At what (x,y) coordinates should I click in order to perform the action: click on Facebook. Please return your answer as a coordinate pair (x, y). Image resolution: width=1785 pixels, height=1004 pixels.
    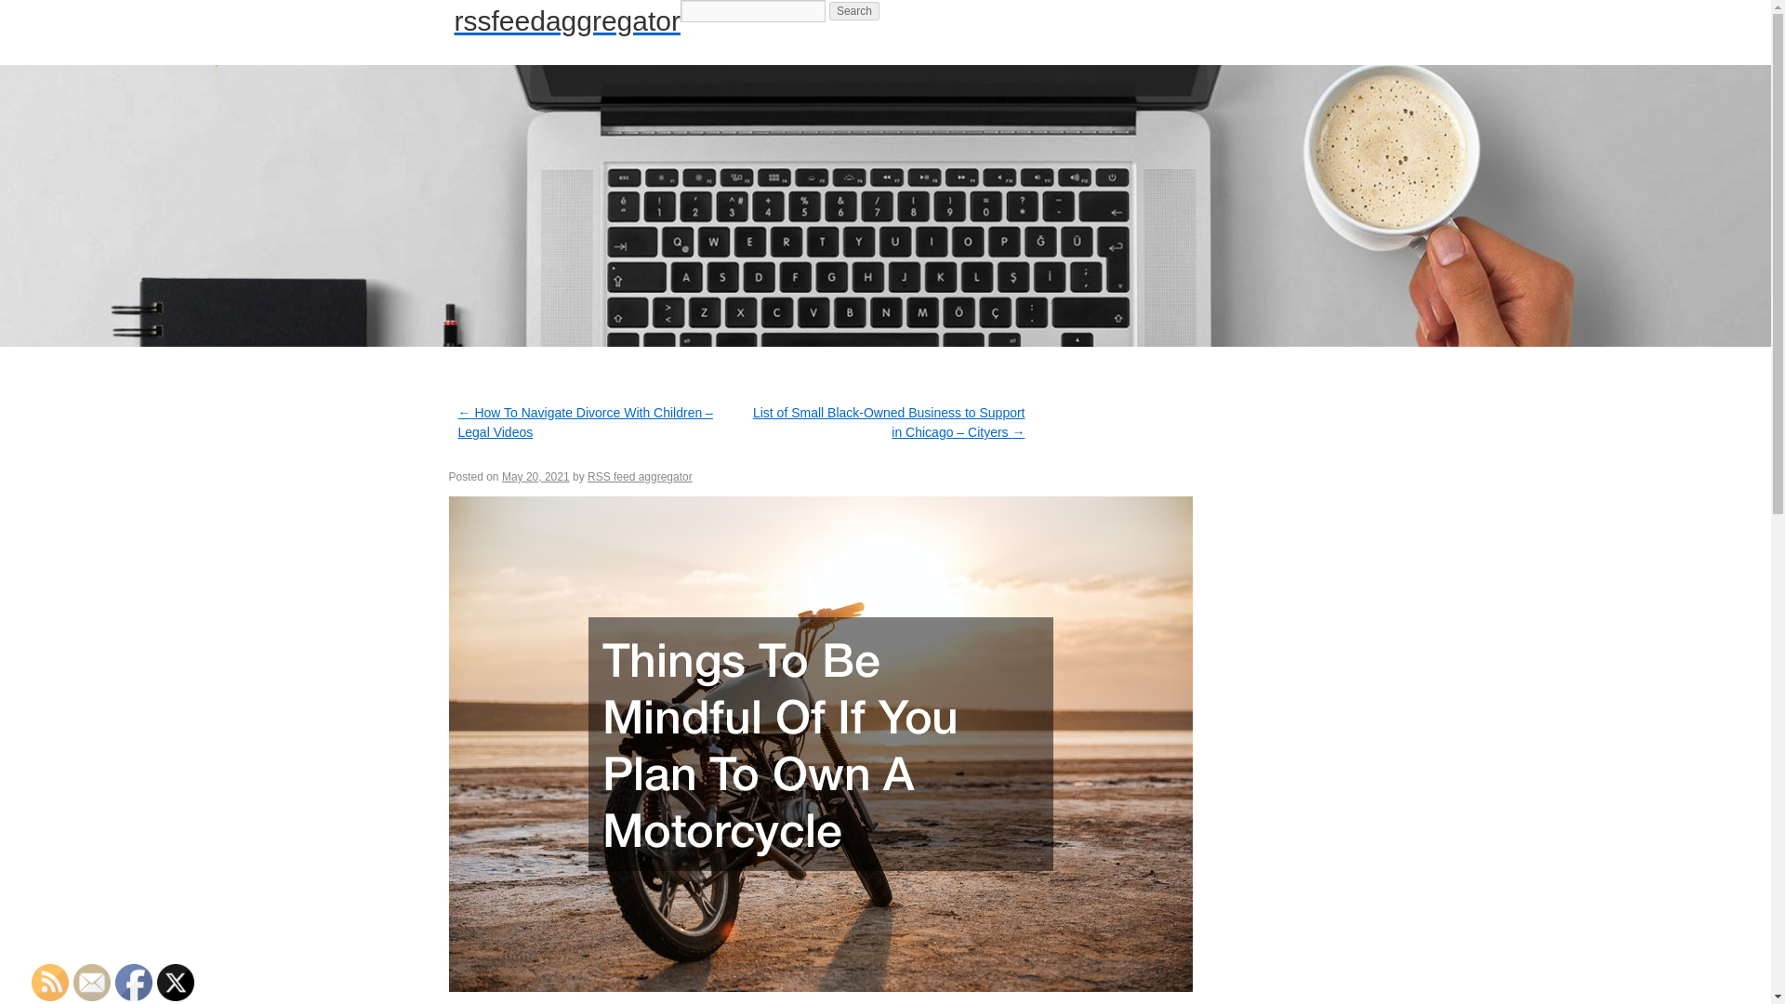
    Looking at the image, I should click on (134, 982).